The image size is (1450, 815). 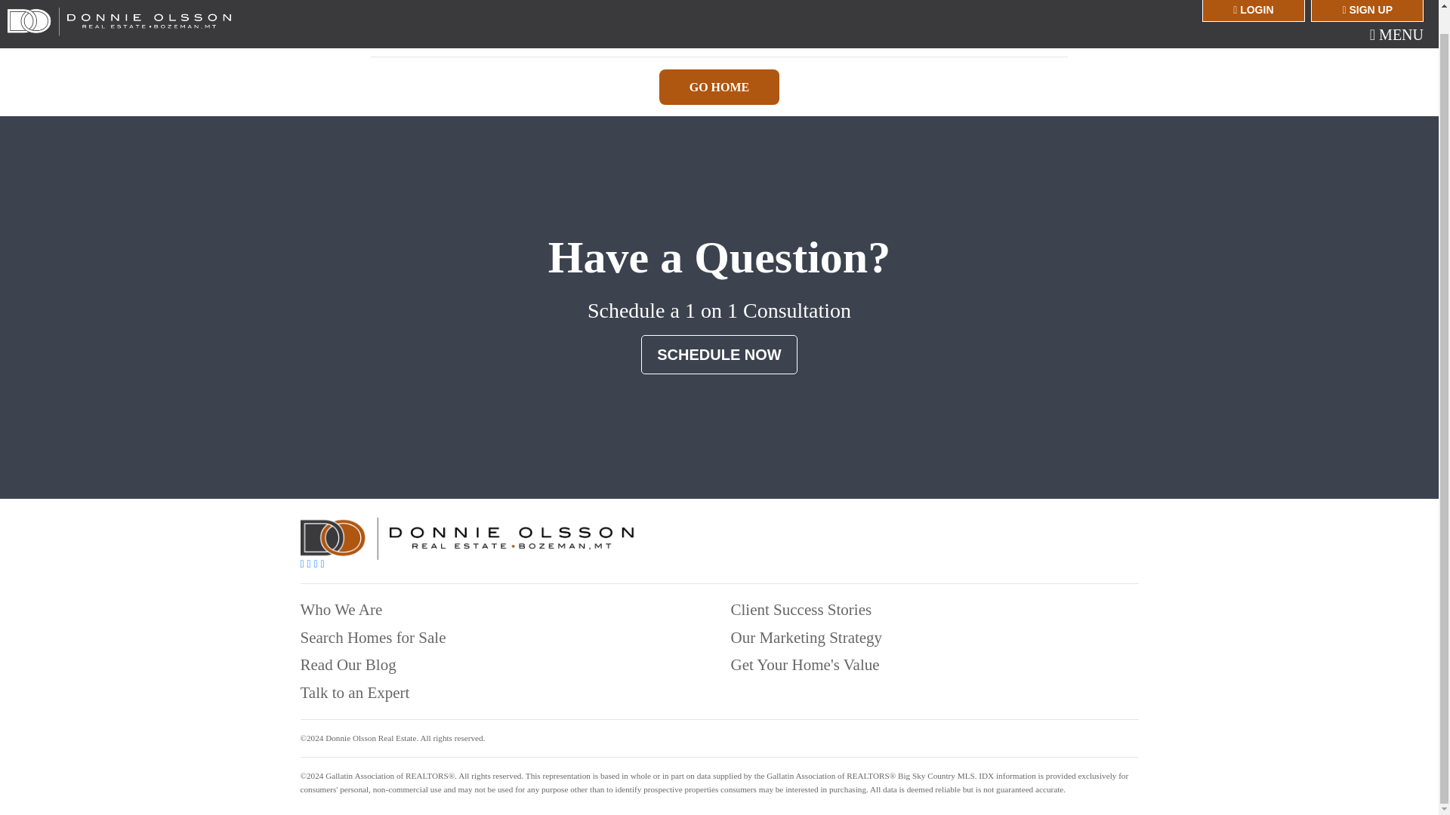 I want to click on Our Marketing Strategy, so click(x=807, y=637).